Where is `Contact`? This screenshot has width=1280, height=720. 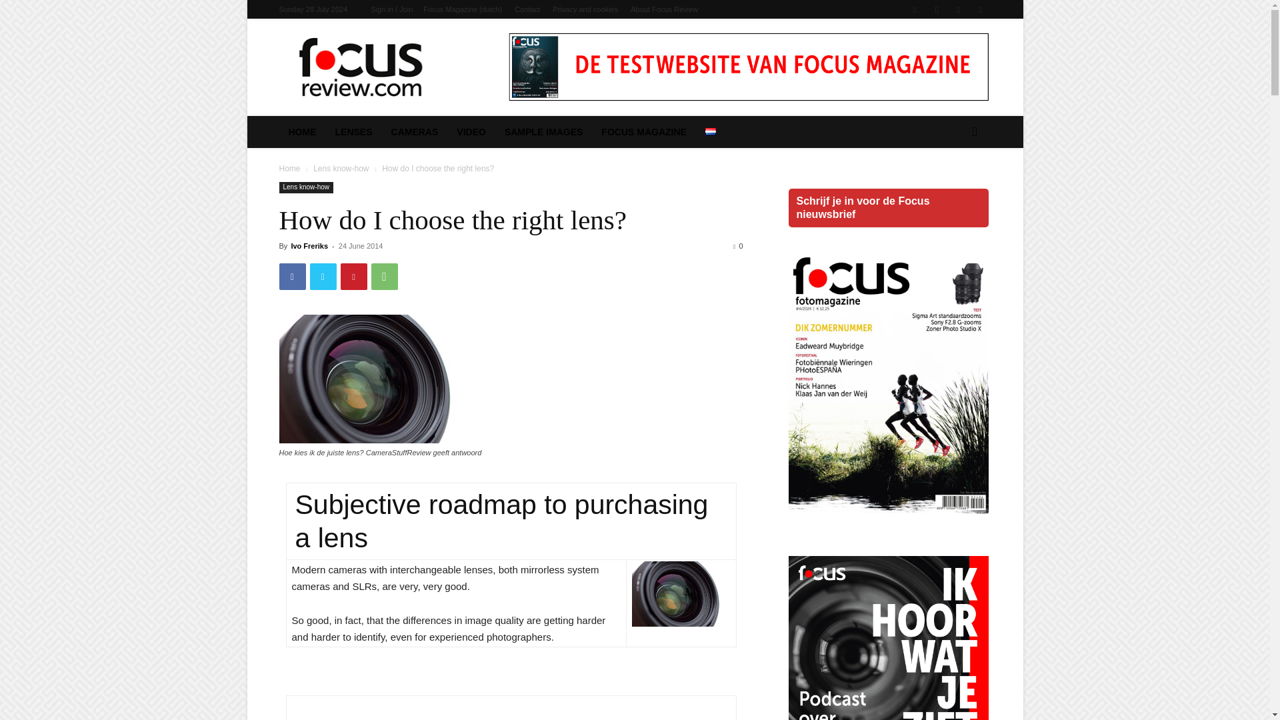
Contact is located at coordinates (527, 9).